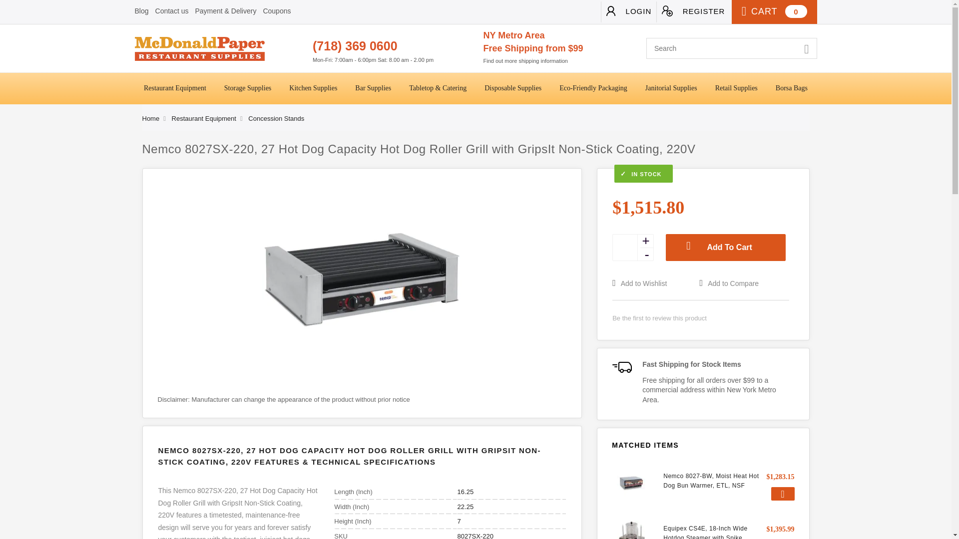 The height and width of the screenshot is (539, 959). What do you see at coordinates (628, 12) in the screenshot?
I see `LOGIN` at bounding box center [628, 12].